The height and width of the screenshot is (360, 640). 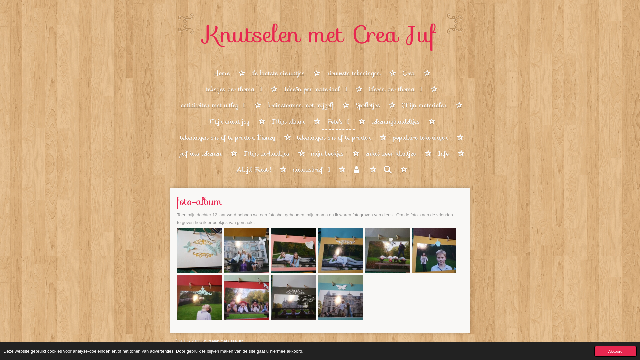 What do you see at coordinates (228, 138) in the screenshot?
I see `tekeningen om af te printen: Disney` at bounding box center [228, 138].